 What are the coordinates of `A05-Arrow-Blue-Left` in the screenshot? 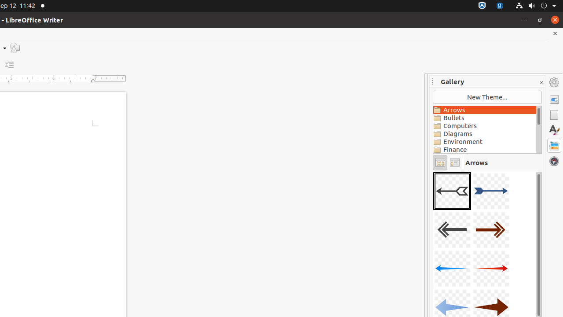 It's located at (452, 269).